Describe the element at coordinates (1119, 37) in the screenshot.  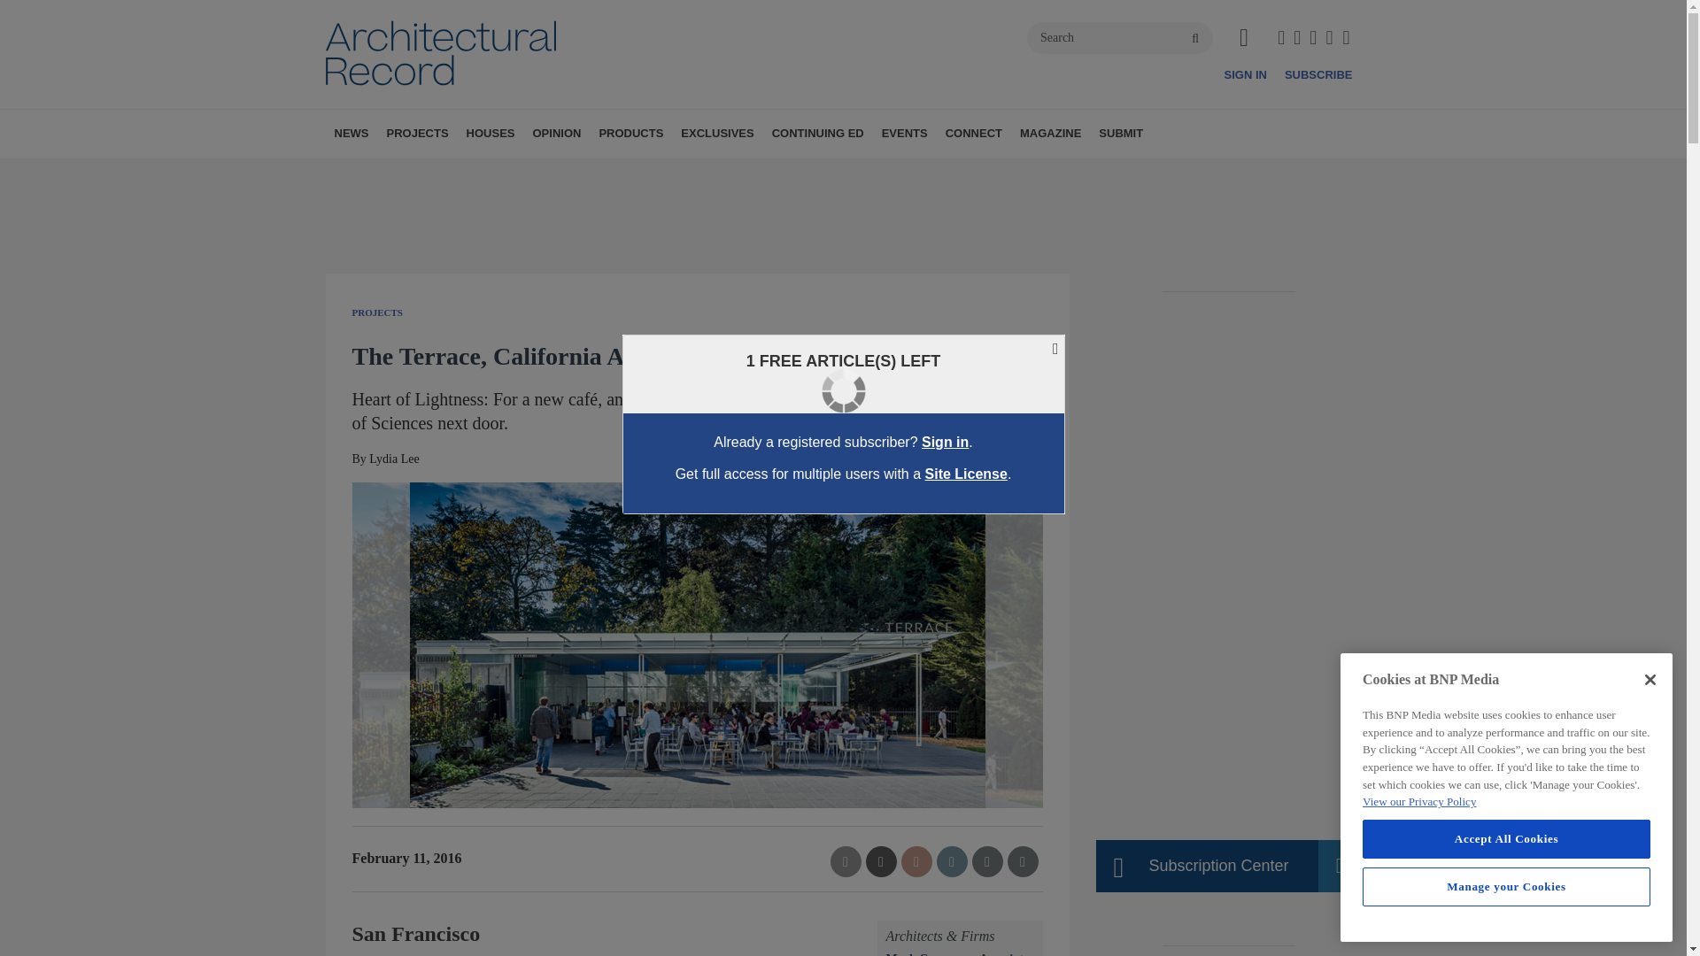
I see `Search` at that location.